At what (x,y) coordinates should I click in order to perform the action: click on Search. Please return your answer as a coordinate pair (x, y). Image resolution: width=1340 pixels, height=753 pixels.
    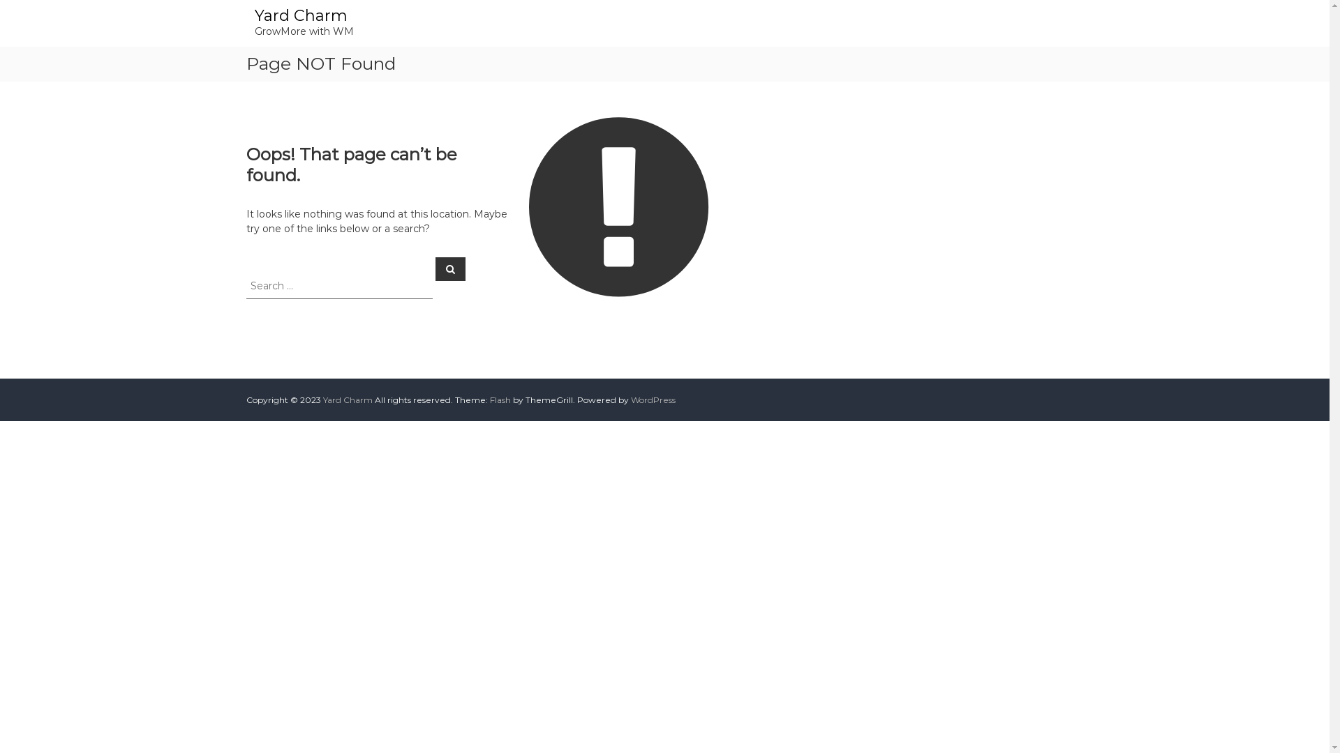
    Looking at the image, I should click on (451, 268).